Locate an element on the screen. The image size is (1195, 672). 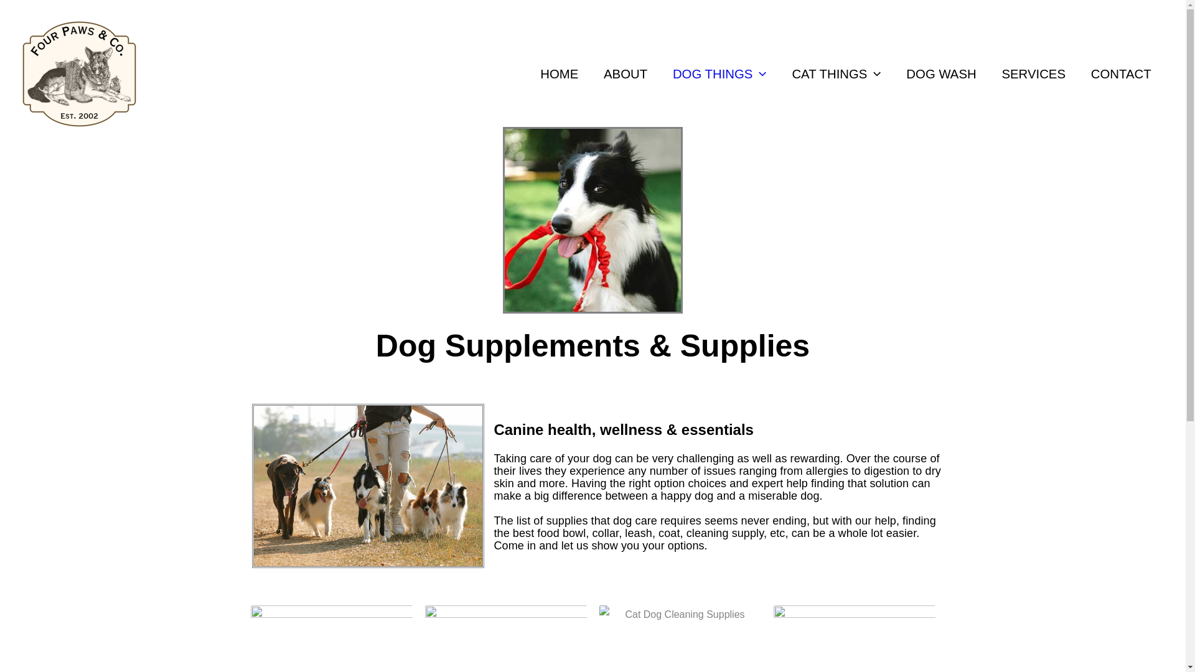
HOME is located at coordinates (560, 73).